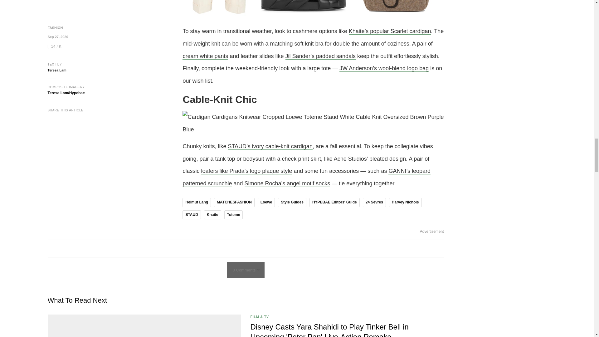 The image size is (599, 337). What do you see at coordinates (212, 215) in the screenshot?
I see `Khaite` at bounding box center [212, 215].